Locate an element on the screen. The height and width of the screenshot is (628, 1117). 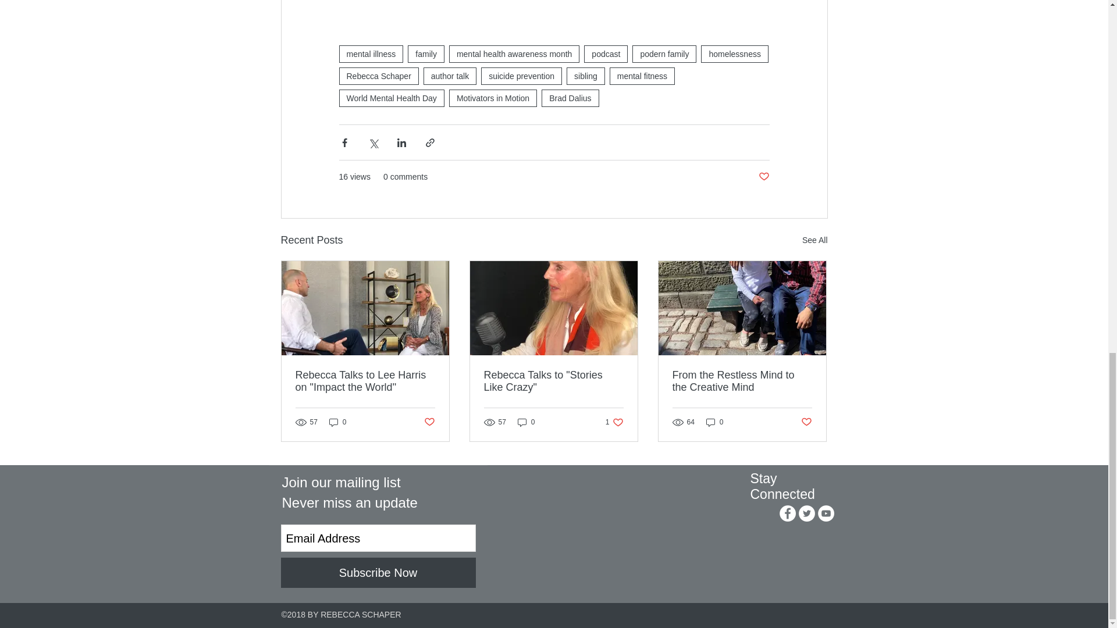
author talk is located at coordinates (763, 177).